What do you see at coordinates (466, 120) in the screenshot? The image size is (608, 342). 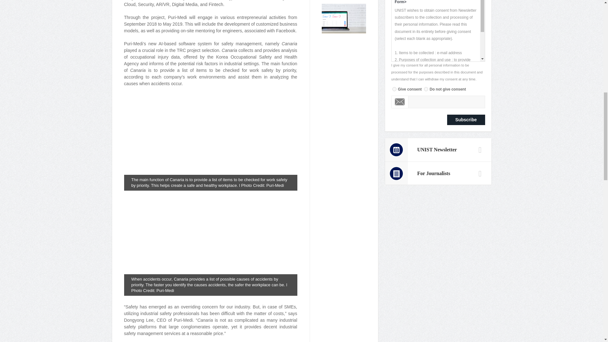 I see `Subscribe` at bounding box center [466, 120].